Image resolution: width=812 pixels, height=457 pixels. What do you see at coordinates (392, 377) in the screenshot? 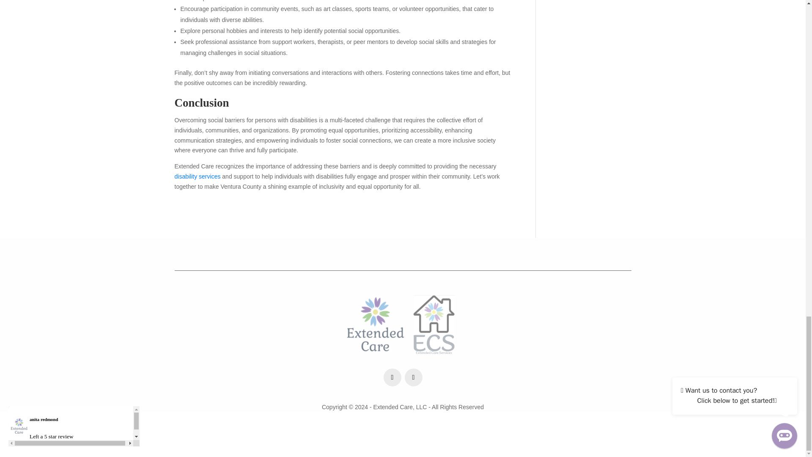
I see `Follow on Facebook` at bounding box center [392, 377].